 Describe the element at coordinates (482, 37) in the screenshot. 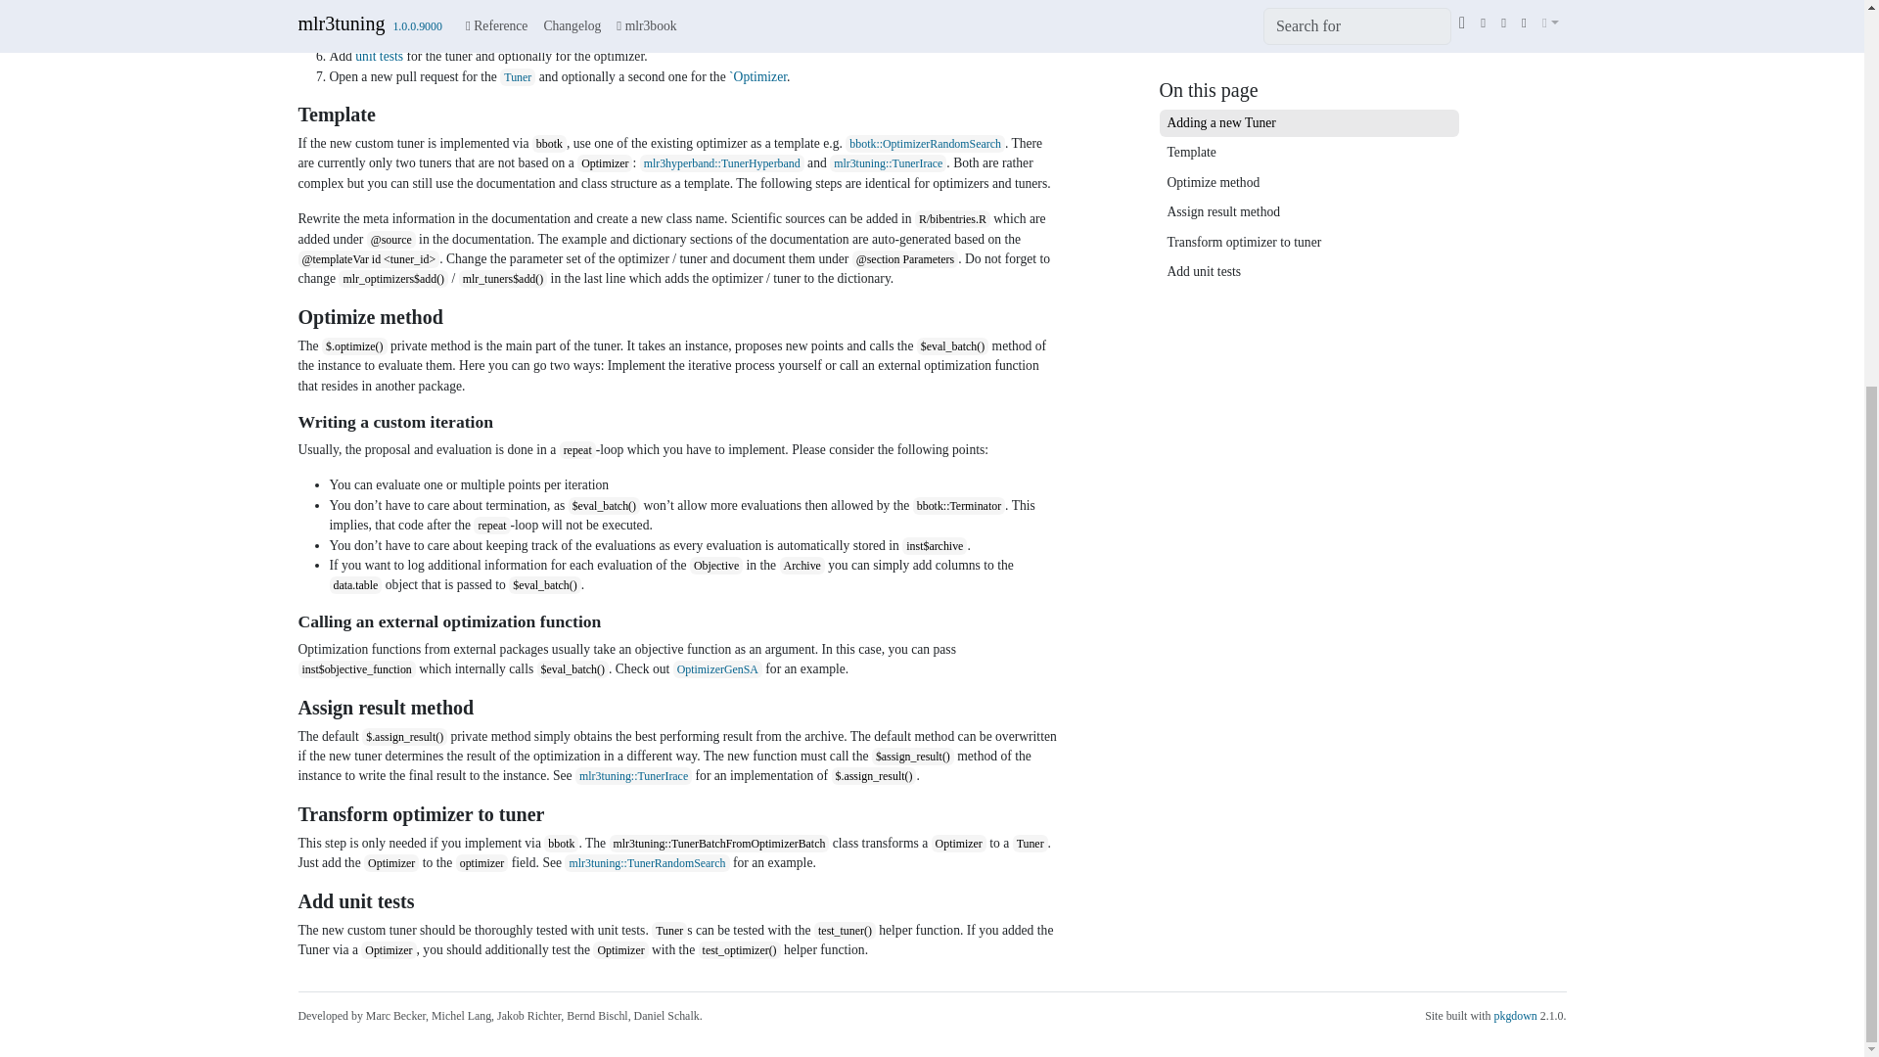

I see `mlr3tuning::TunerBatchFromOptimizerBatch` at that location.